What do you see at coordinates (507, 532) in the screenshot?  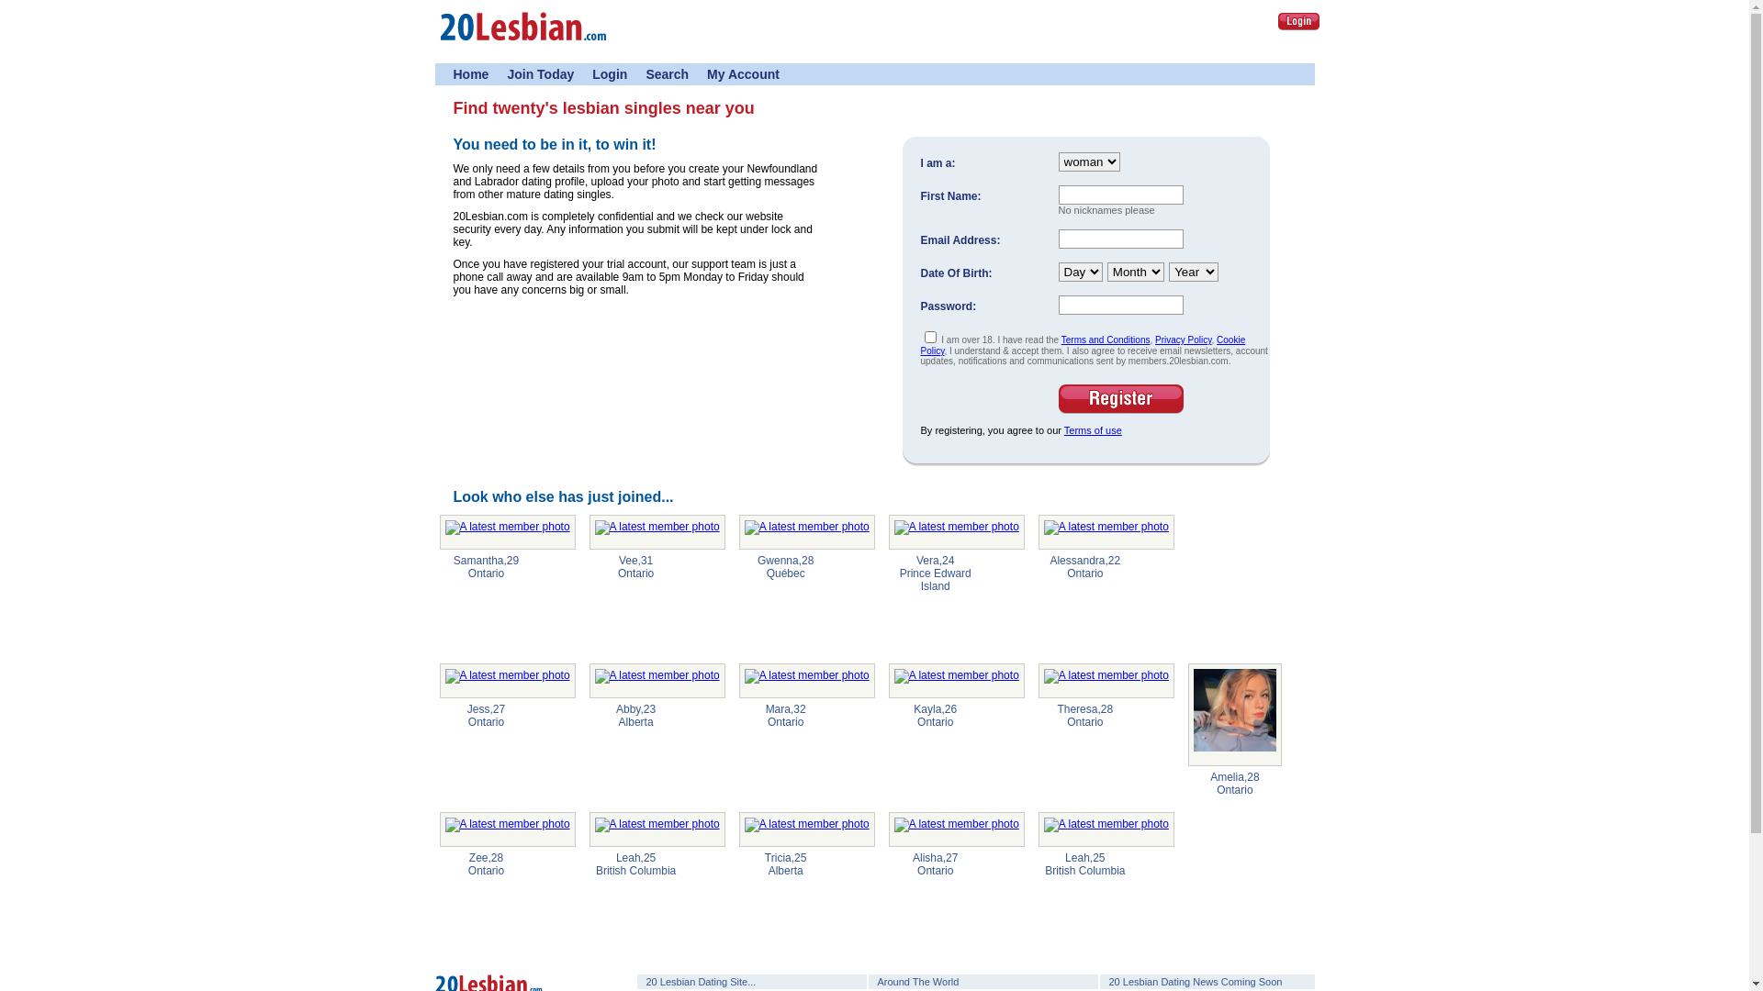 I see `Samantha, 29 from Hamilton, Ontario` at bounding box center [507, 532].